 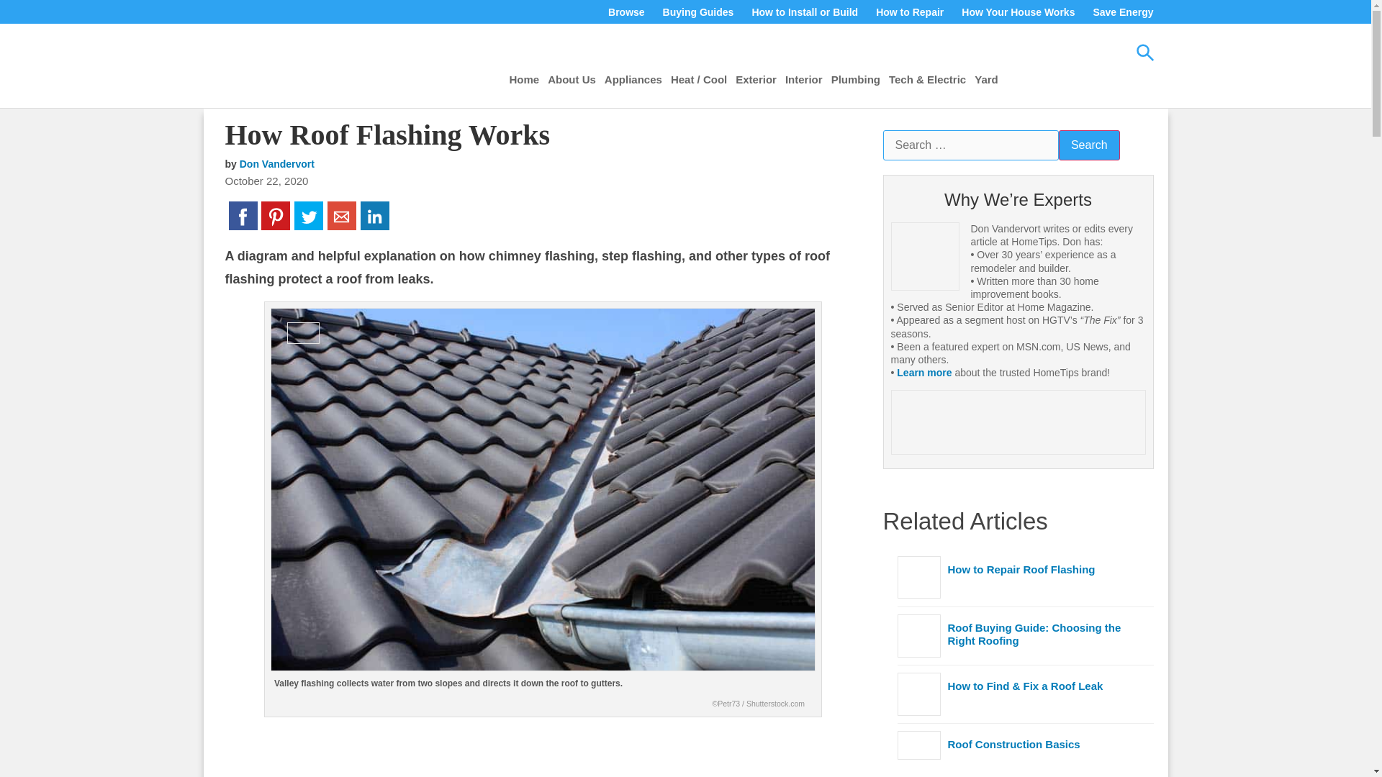 What do you see at coordinates (525, 79) in the screenshot?
I see `Home` at bounding box center [525, 79].